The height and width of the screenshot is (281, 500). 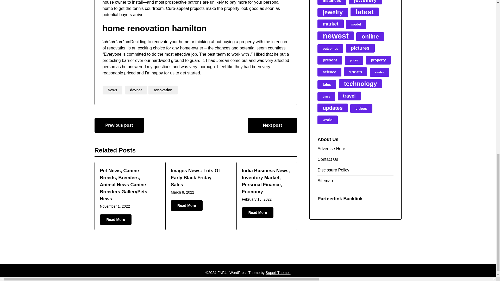 What do you see at coordinates (257, 199) in the screenshot?
I see `February 18, 2022` at bounding box center [257, 199].